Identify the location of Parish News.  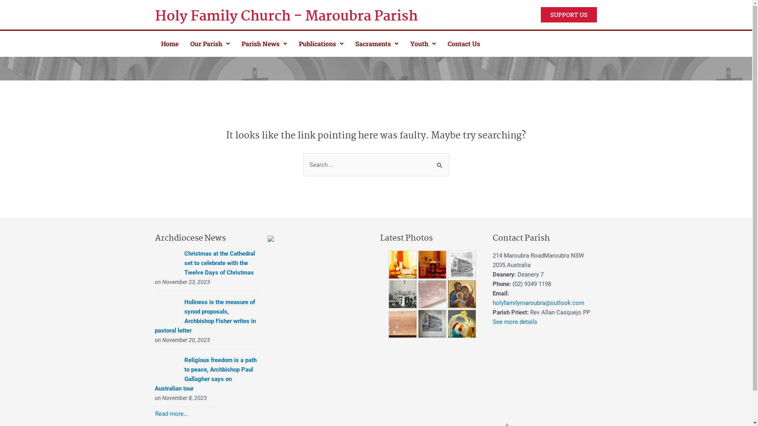
(264, 44).